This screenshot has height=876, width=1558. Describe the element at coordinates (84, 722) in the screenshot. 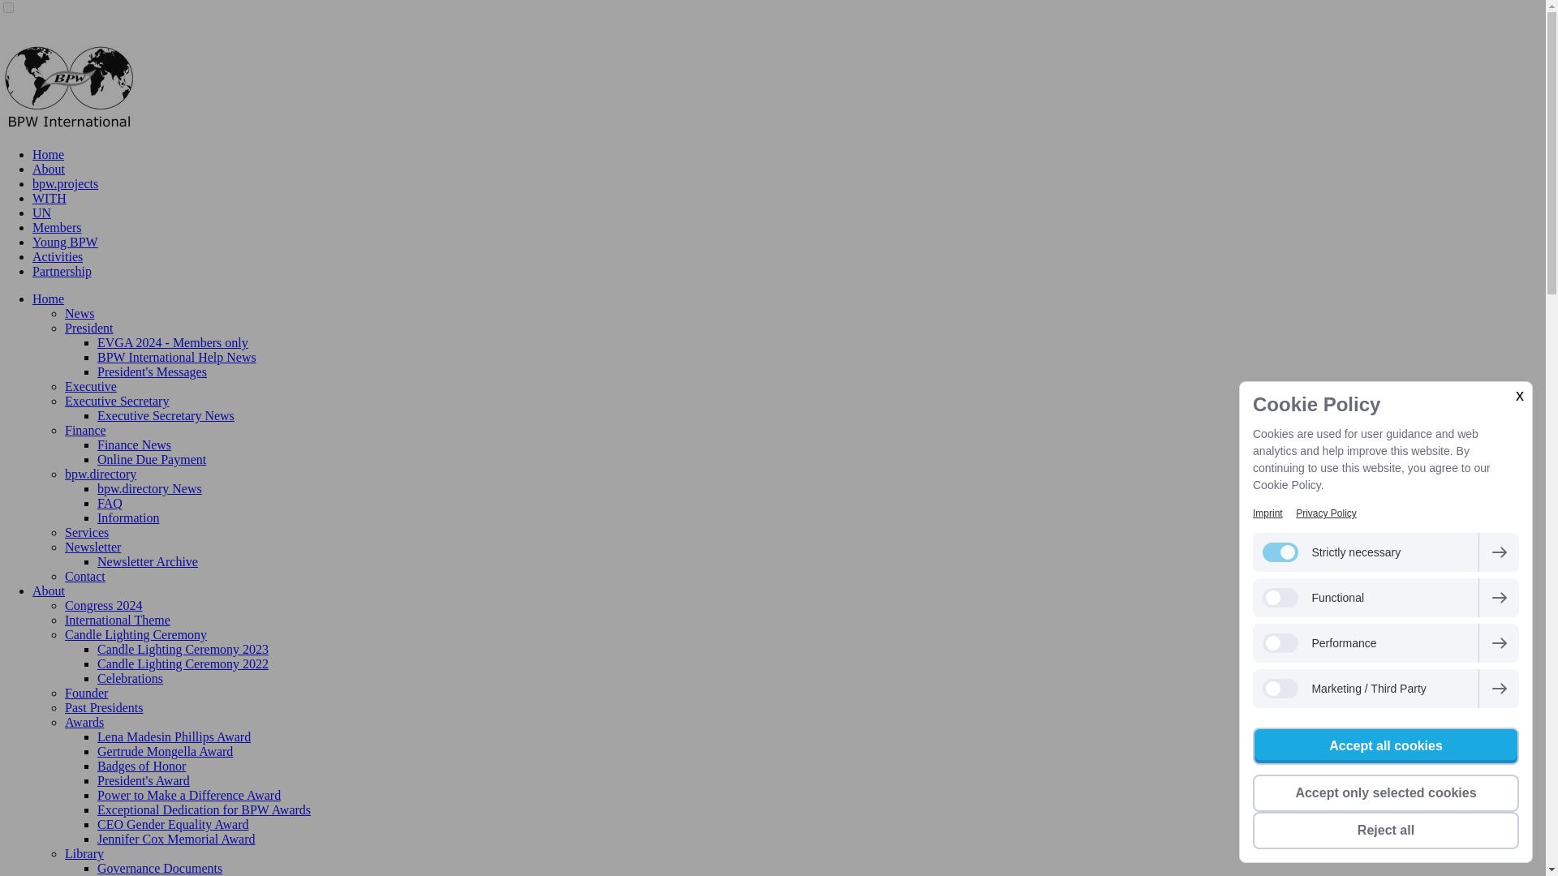

I see `Awards` at that location.